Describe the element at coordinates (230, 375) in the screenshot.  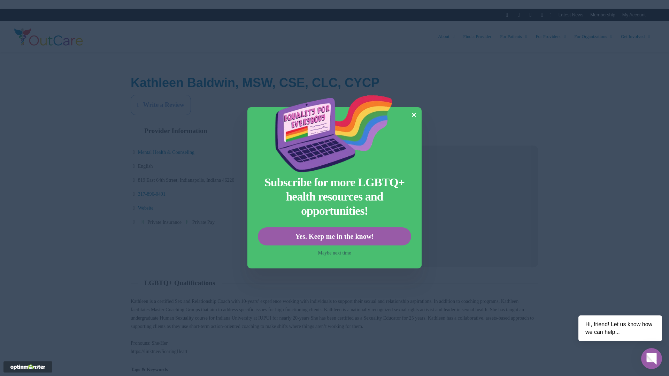
I see `relationships` at that location.